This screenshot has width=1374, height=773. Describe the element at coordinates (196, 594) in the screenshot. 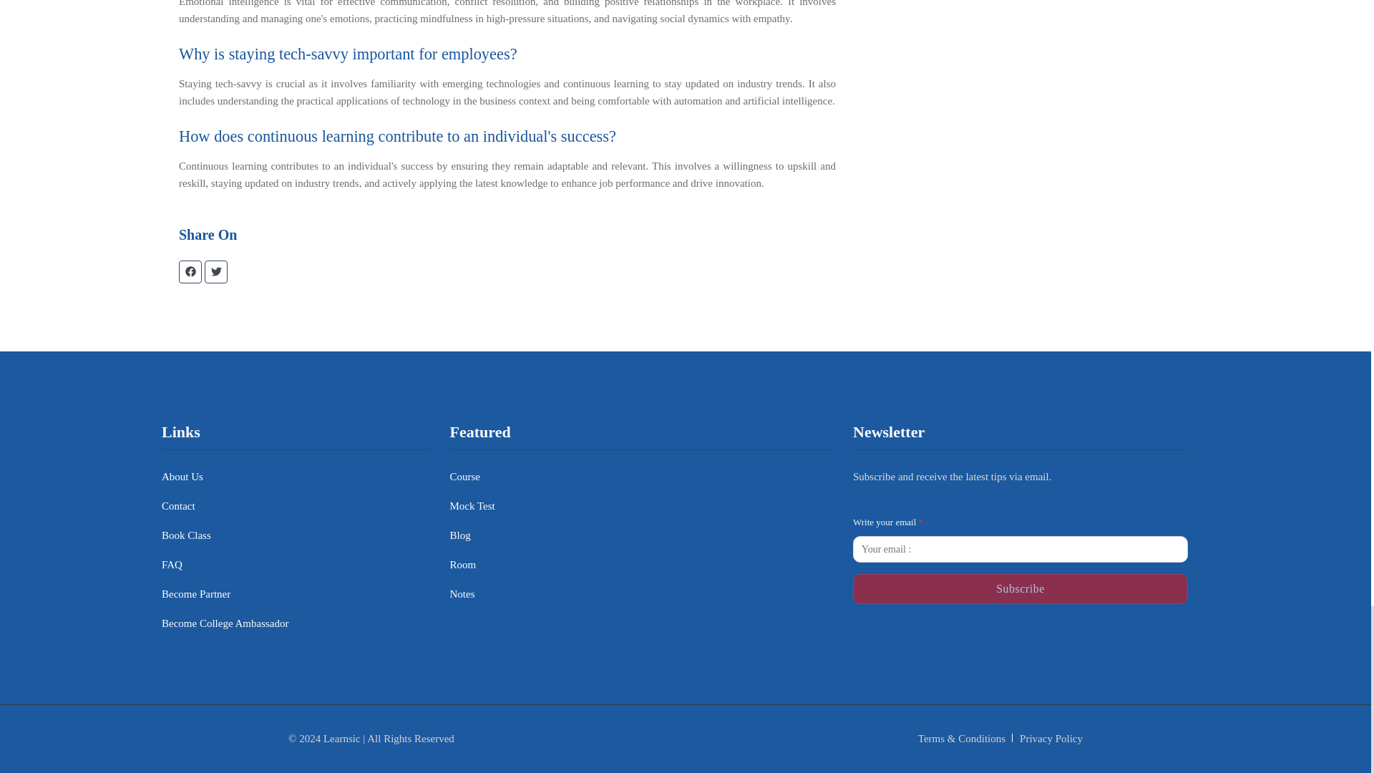

I see `Become Partner` at that location.